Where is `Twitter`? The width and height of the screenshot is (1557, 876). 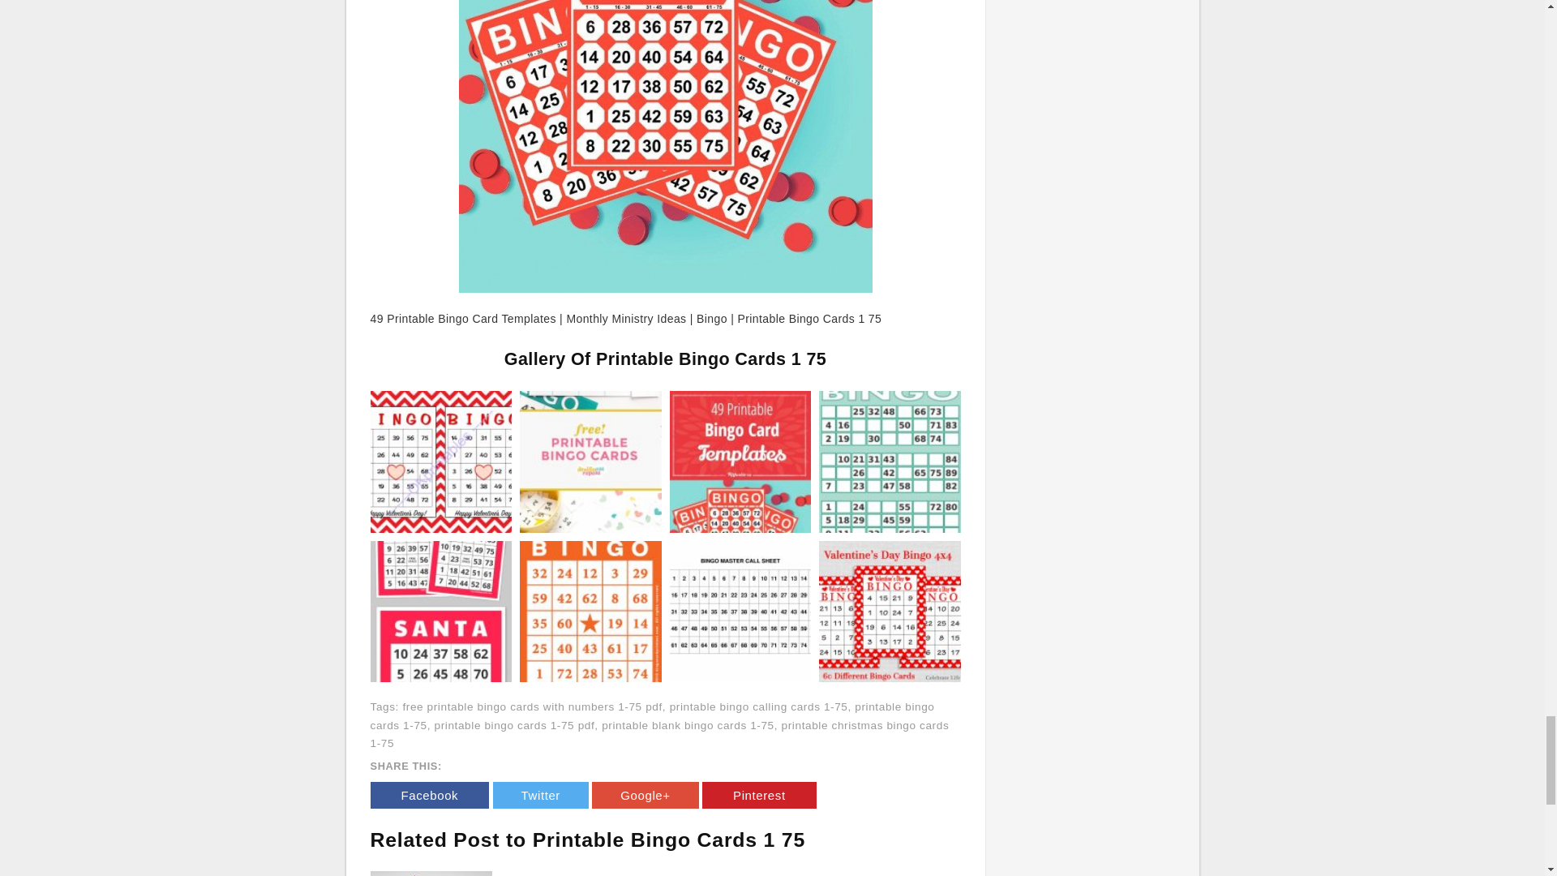
Twitter is located at coordinates (540, 795).